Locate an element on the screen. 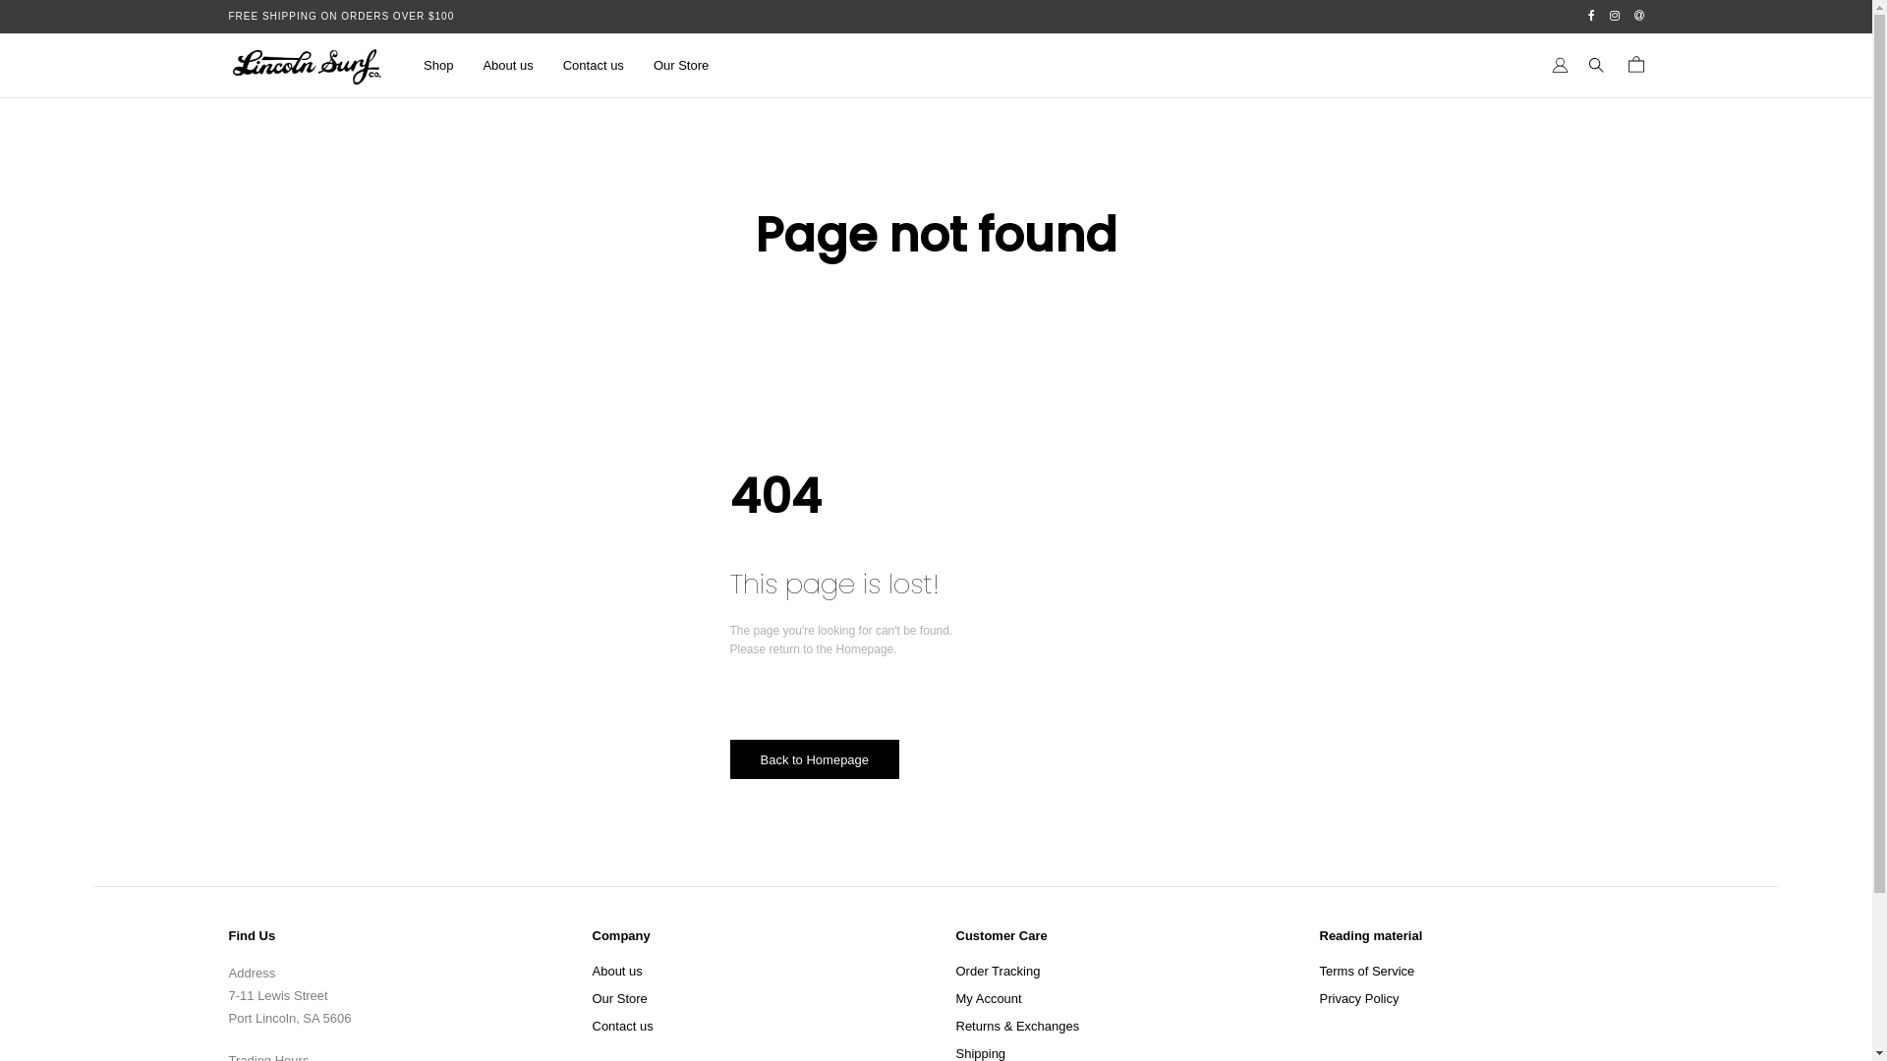 The image size is (1887, 1061). Contact us is located at coordinates (594, 66).